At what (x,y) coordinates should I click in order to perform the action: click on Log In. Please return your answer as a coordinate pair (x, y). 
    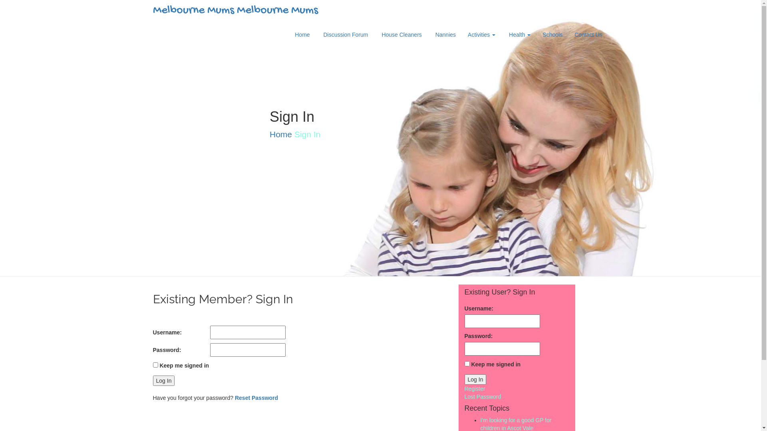
    Looking at the image, I should click on (164, 381).